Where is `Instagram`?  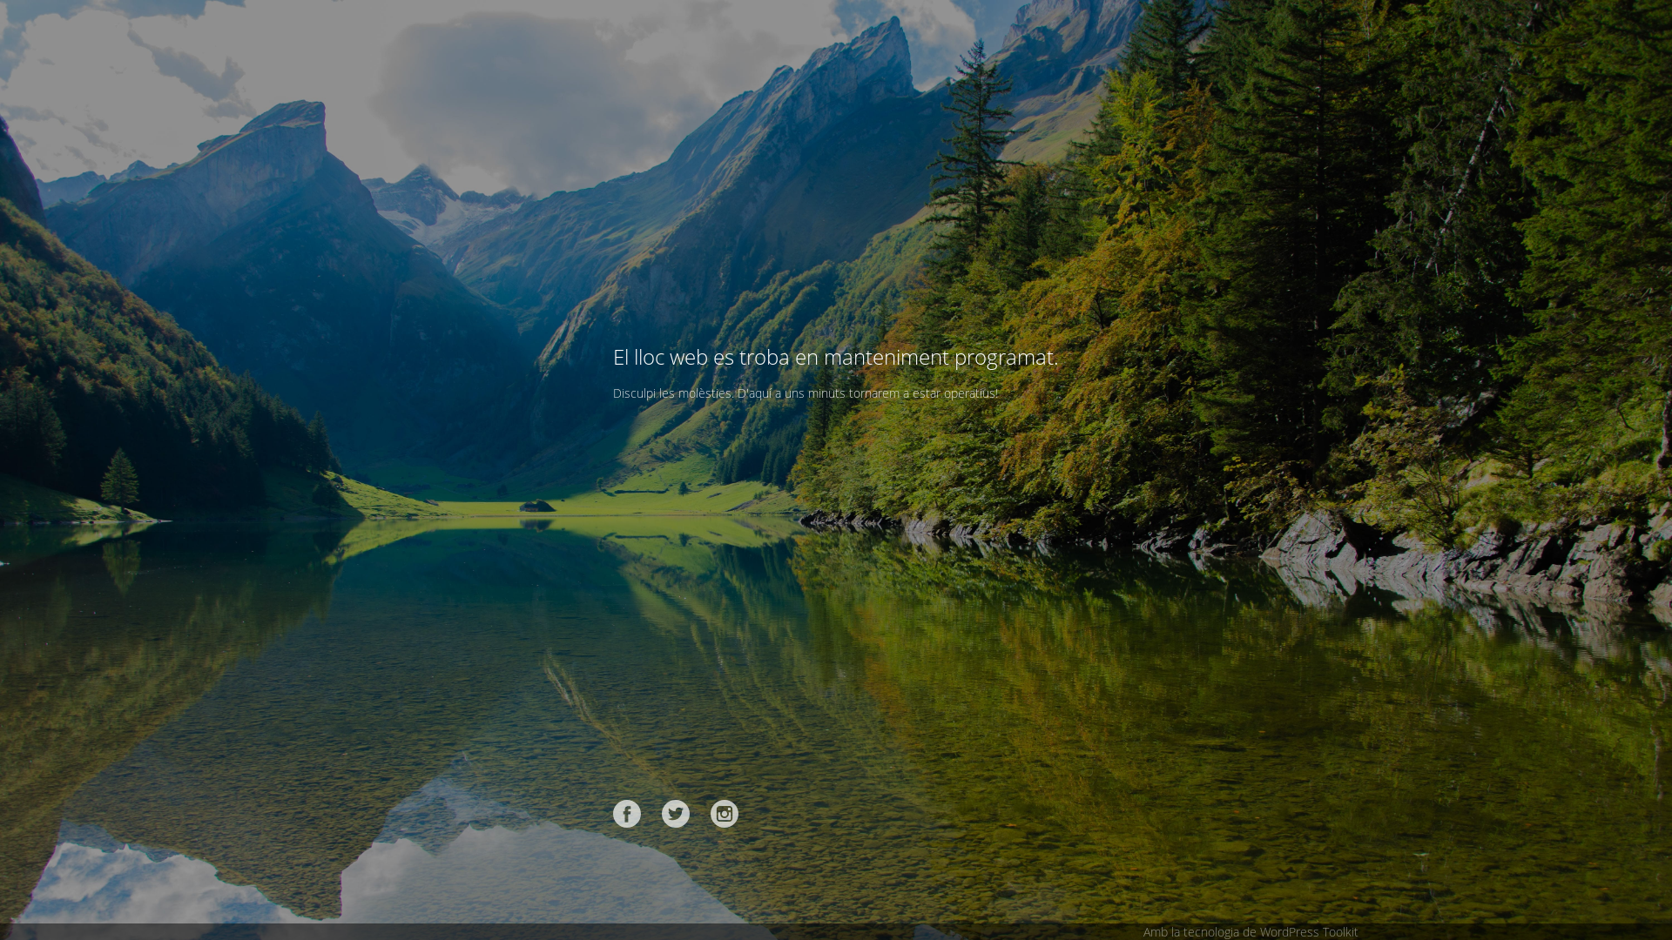
Instagram is located at coordinates (725, 814).